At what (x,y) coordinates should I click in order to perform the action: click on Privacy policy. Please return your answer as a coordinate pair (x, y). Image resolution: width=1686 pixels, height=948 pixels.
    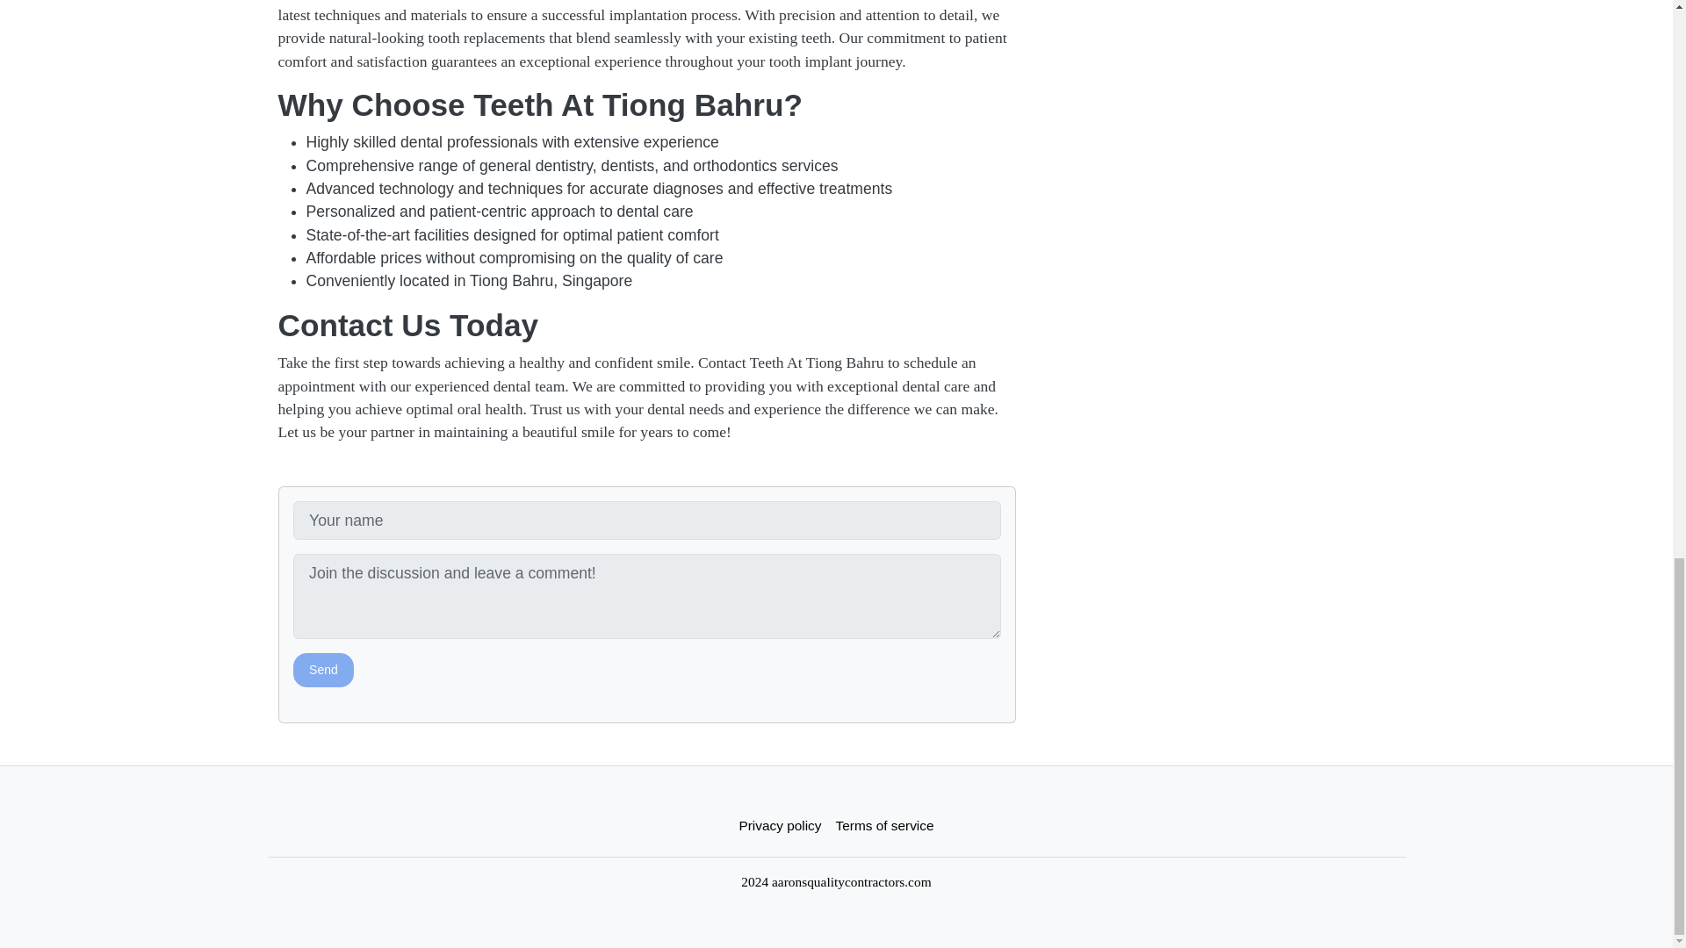
    Looking at the image, I should click on (780, 825).